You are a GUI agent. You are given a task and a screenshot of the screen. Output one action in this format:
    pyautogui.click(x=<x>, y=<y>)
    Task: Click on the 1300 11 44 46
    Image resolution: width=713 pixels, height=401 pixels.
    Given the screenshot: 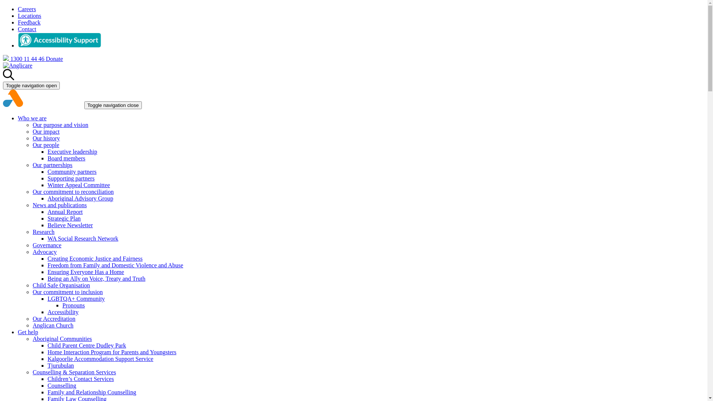 What is the action you would take?
    pyautogui.click(x=24, y=59)
    